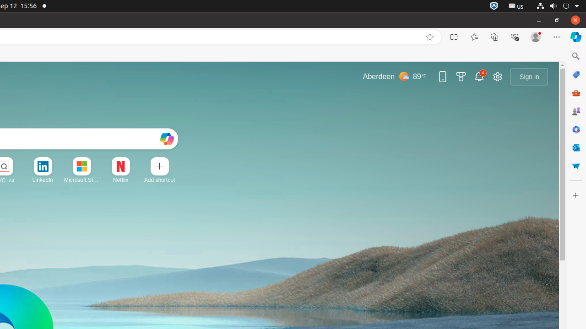 This screenshot has height=329, width=586. What do you see at coordinates (536, 37) in the screenshot?
I see `Profile 1 Profile, Please sign in` at bounding box center [536, 37].